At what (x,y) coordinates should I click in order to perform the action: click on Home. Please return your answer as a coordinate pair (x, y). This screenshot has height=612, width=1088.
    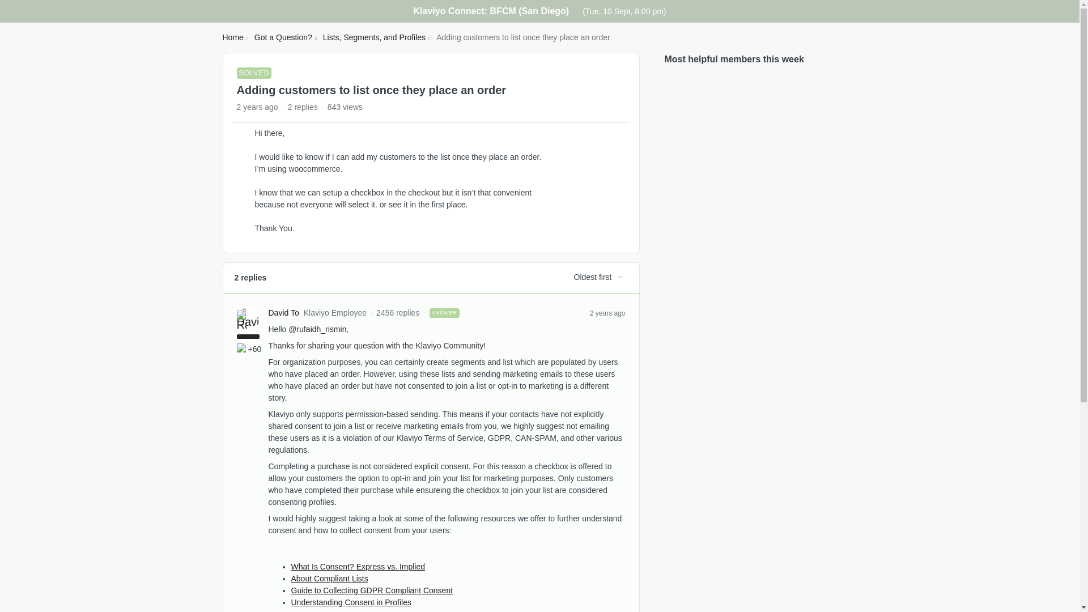
    Looking at the image, I should click on (232, 37).